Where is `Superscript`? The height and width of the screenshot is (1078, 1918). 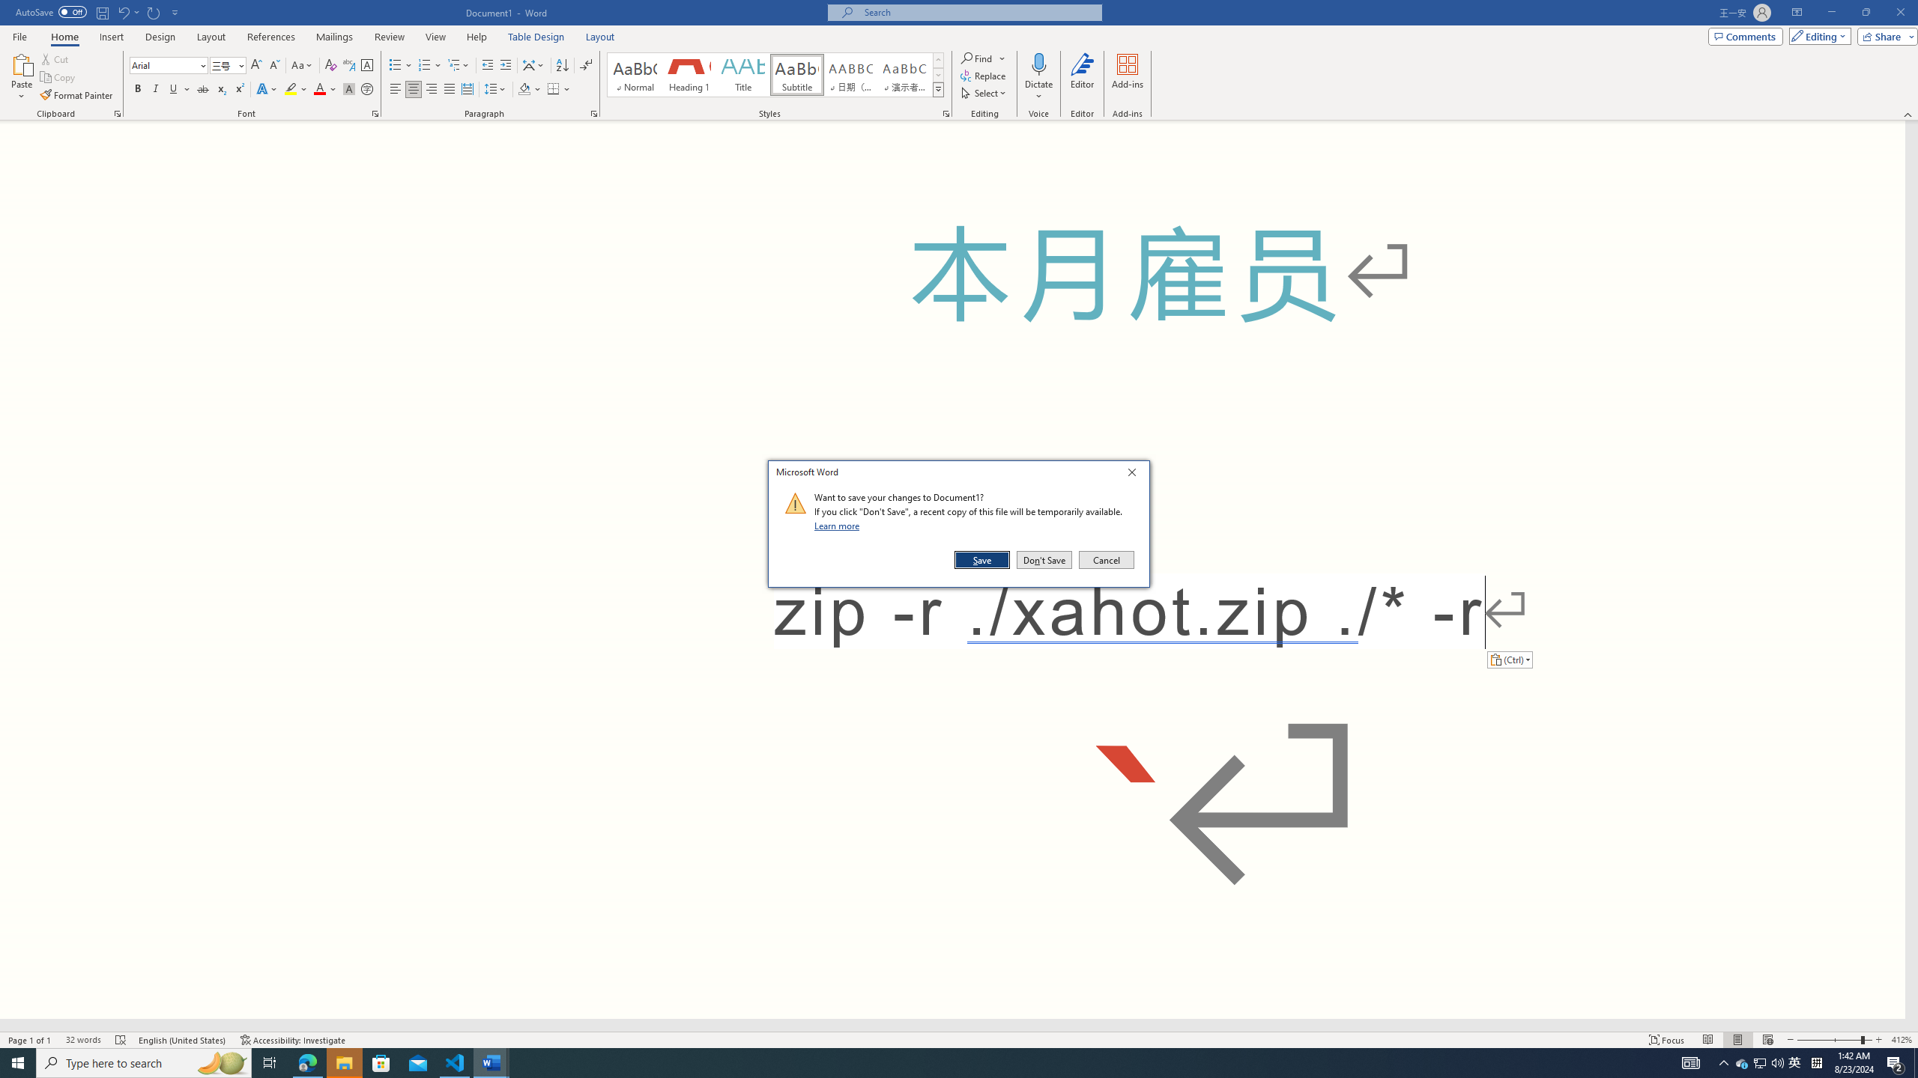 Superscript is located at coordinates (396, 66).